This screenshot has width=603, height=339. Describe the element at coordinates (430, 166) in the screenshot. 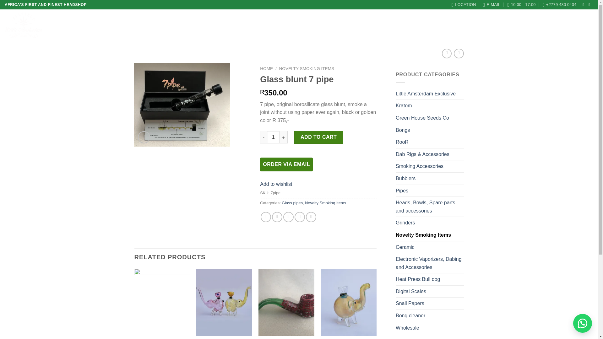

I see `Smoking Accessories` at that location.